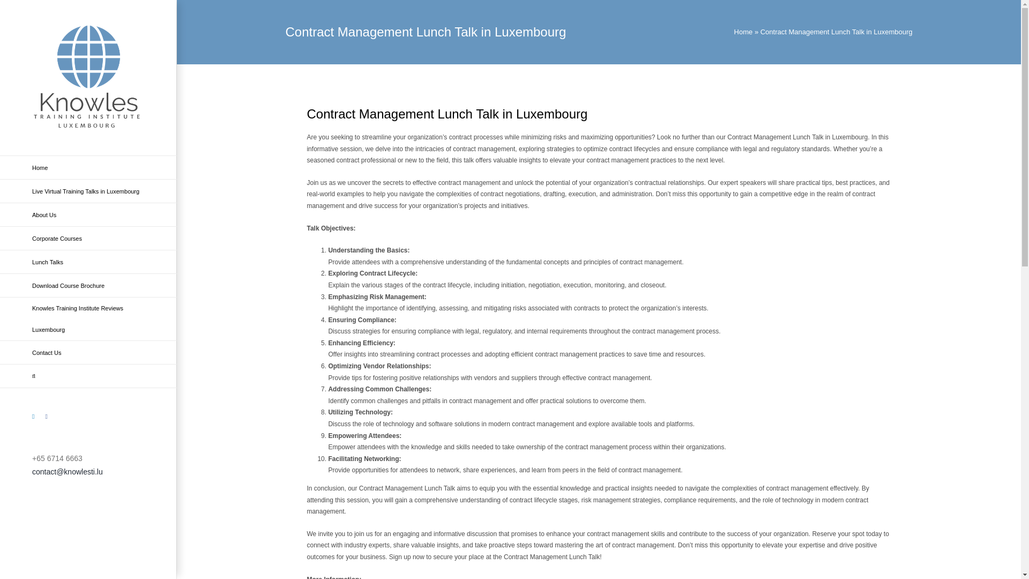 Image resolution: width=1029 pixels, height=579 pixels. I want to click on Home, so click(744, 31).